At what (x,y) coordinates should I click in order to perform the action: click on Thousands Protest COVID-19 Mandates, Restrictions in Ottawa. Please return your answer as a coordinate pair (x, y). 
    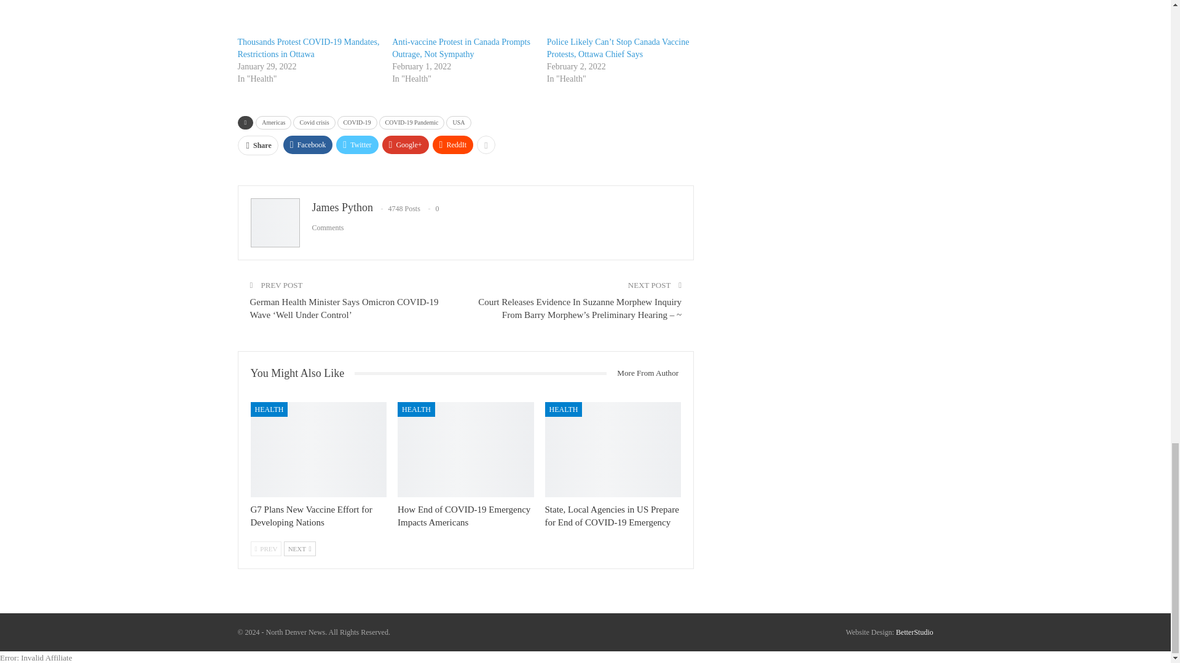
    Looking at the image, I should click on (307, 48).